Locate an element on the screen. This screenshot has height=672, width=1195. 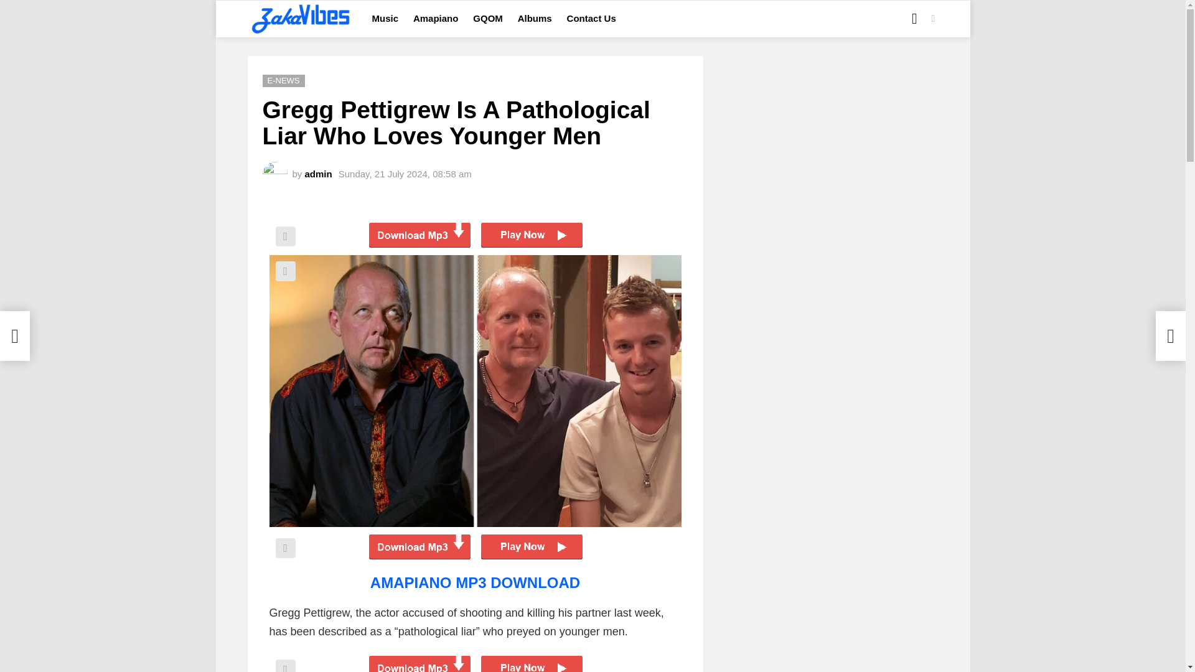
E-NEWS is located at coordinates (284, 81).